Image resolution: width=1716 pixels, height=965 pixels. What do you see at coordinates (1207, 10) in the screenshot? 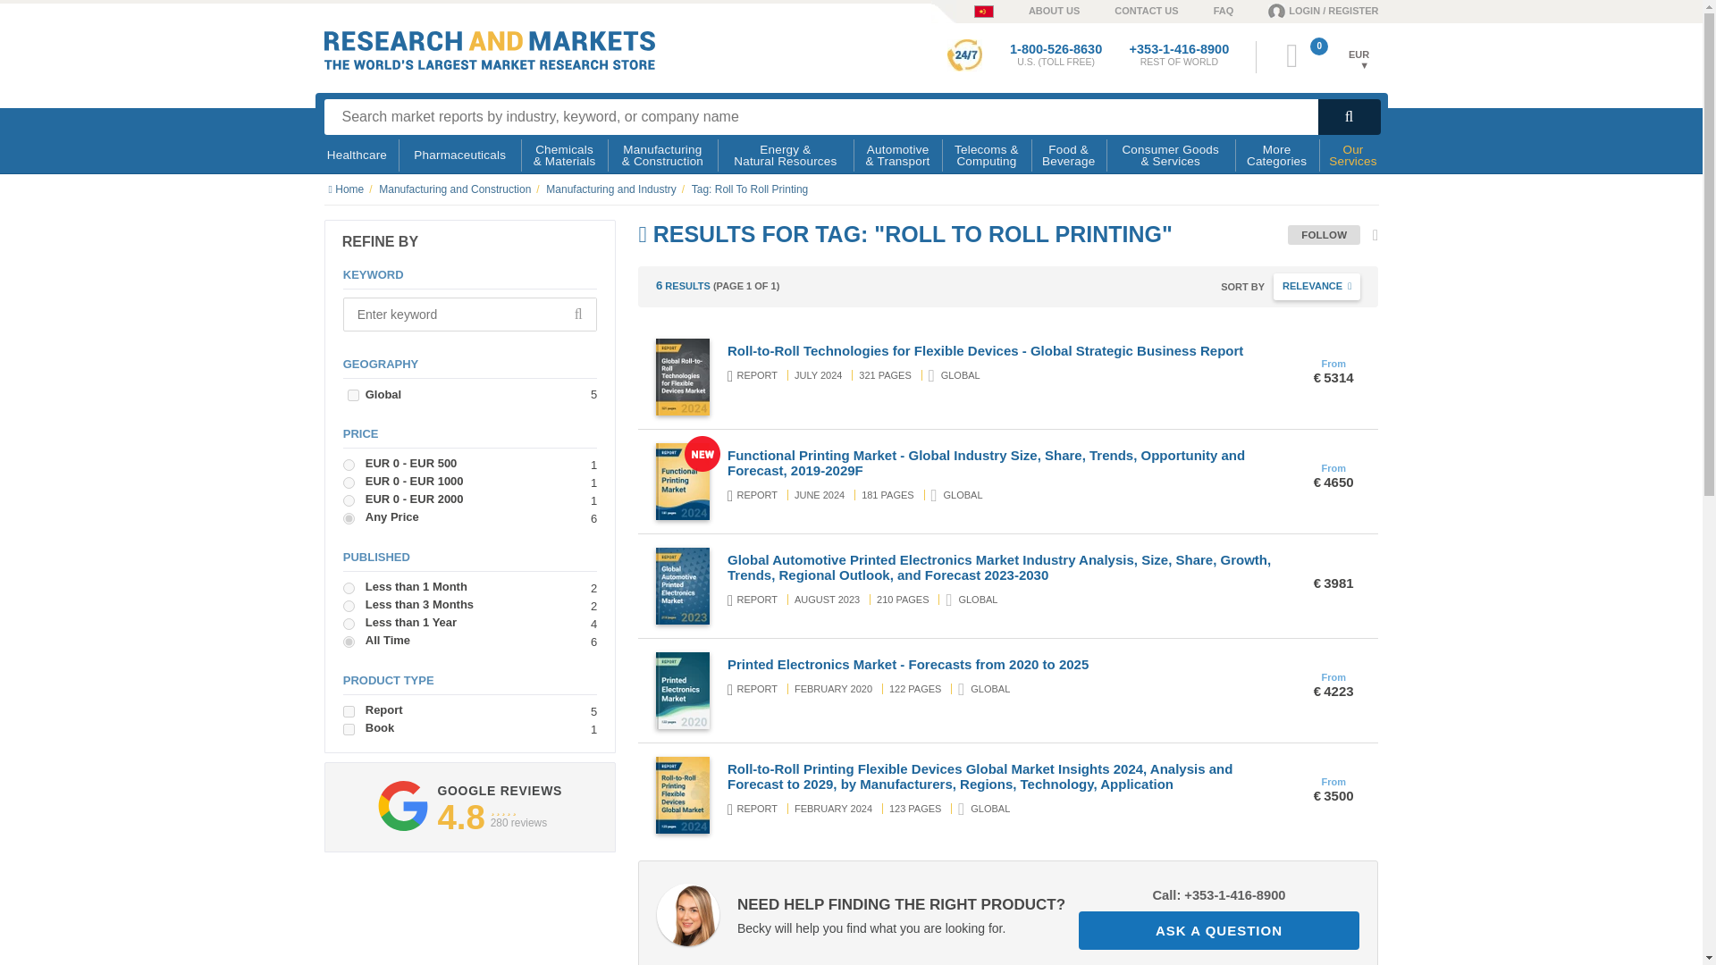
I see `FAQ` at bounding box center [1207, 10].